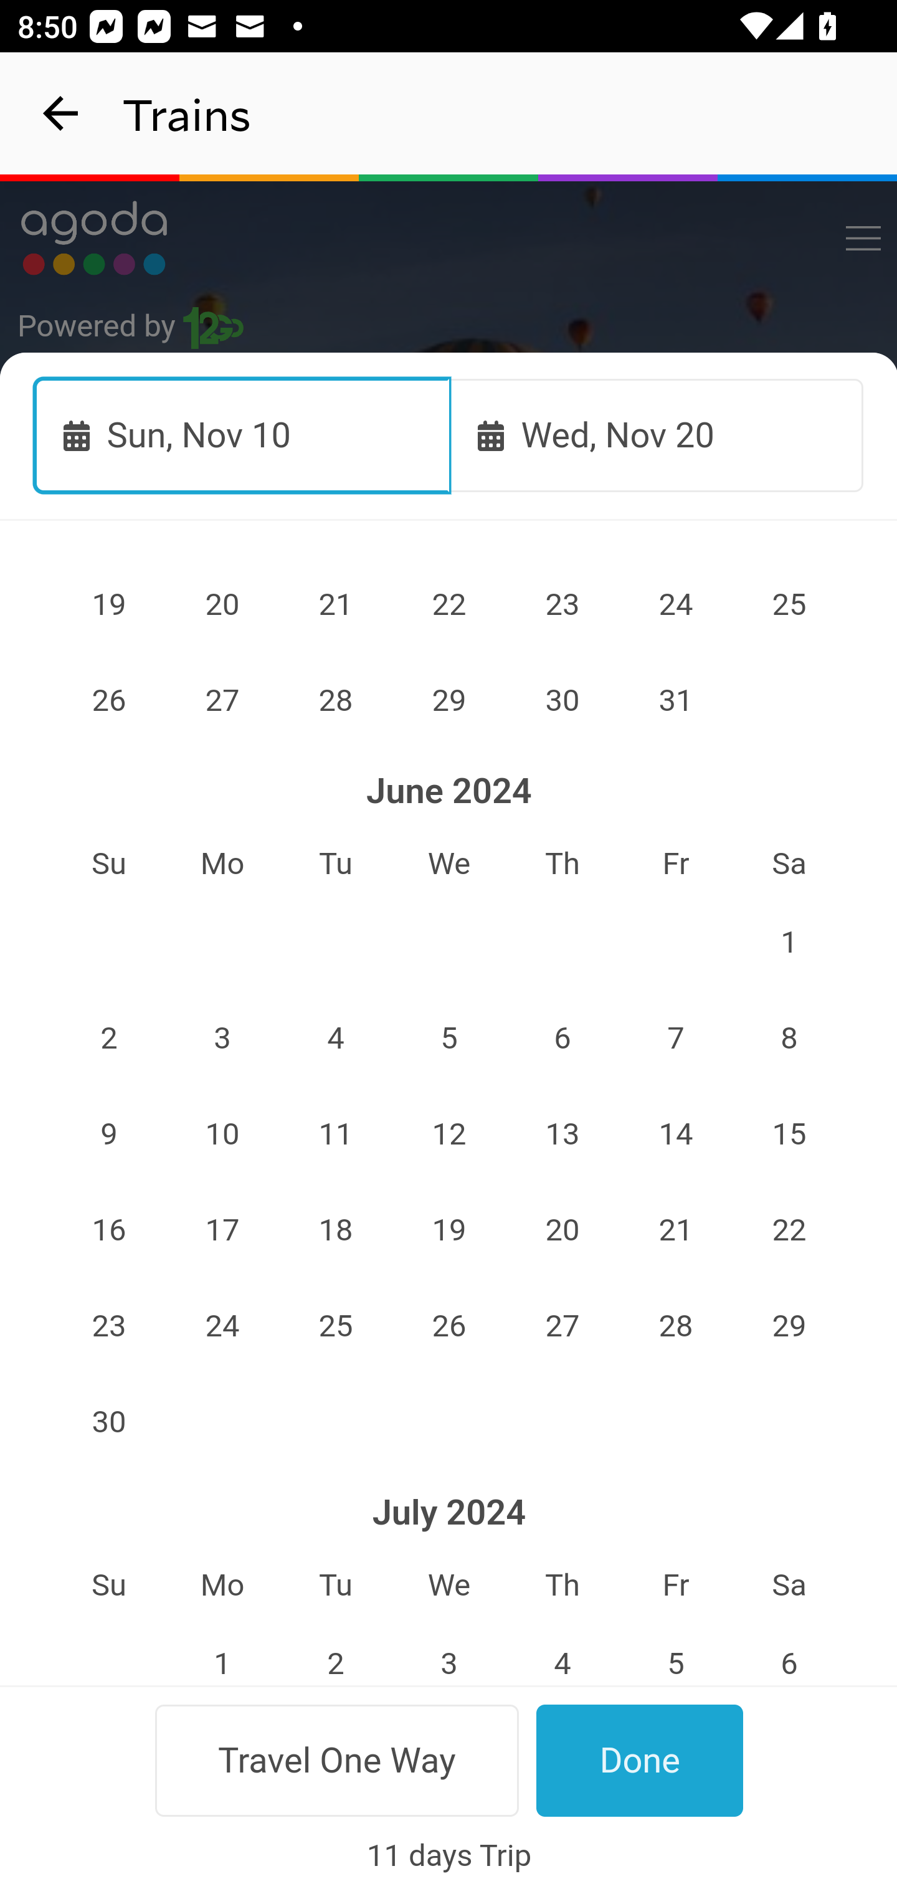  Describe the element at coordinates (222, 700) in the screenshot. I see `27` at that location.